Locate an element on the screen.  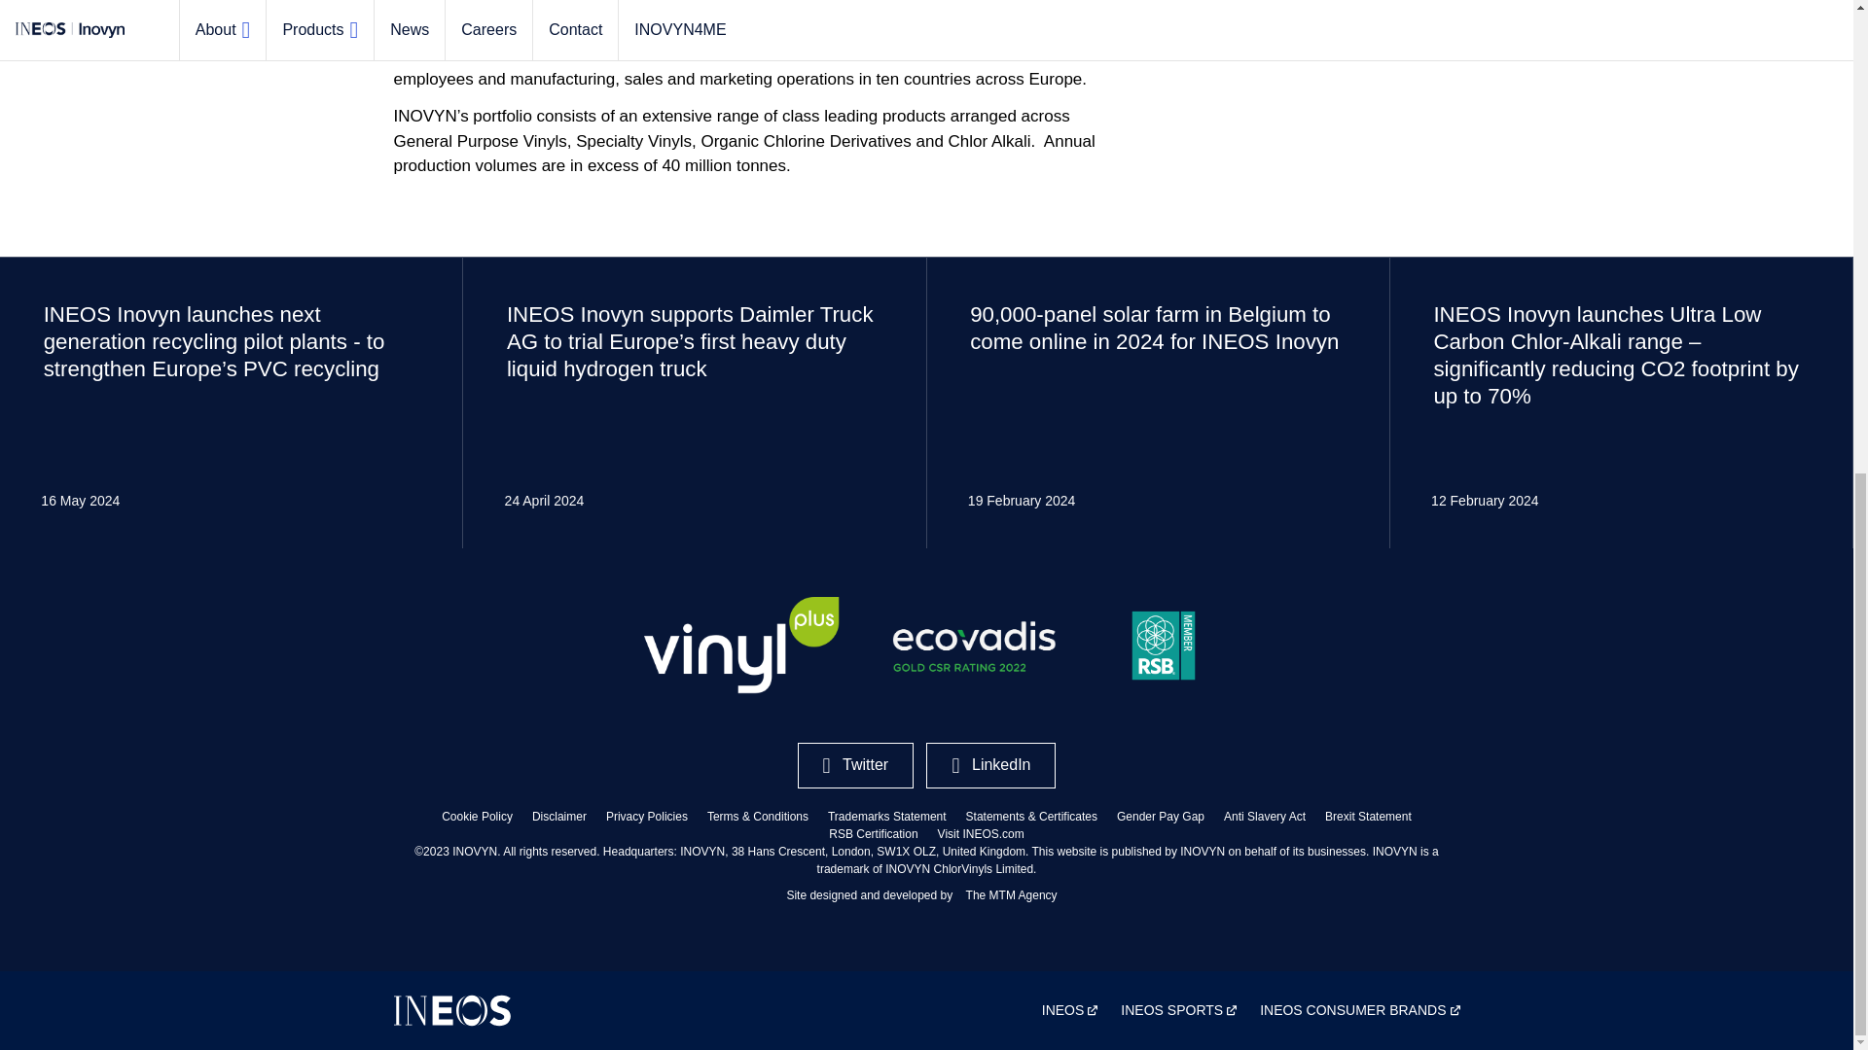
Cookie Policy is located at coordinates (477, 816).